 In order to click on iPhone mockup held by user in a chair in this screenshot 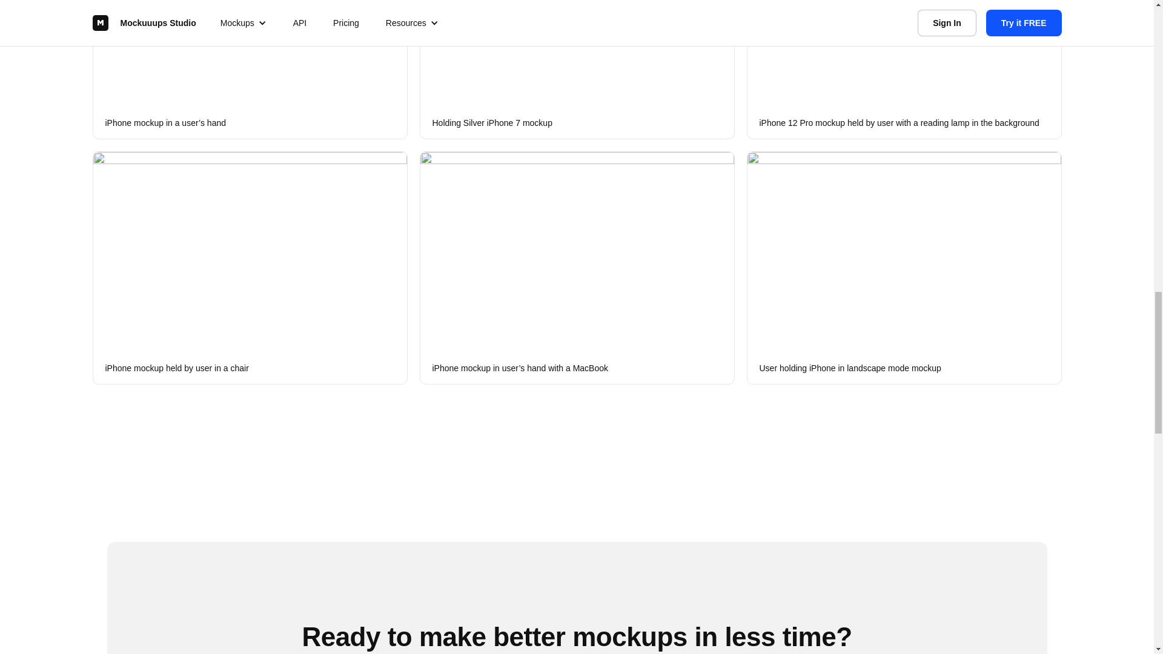, I will do `click(250, 268)`.